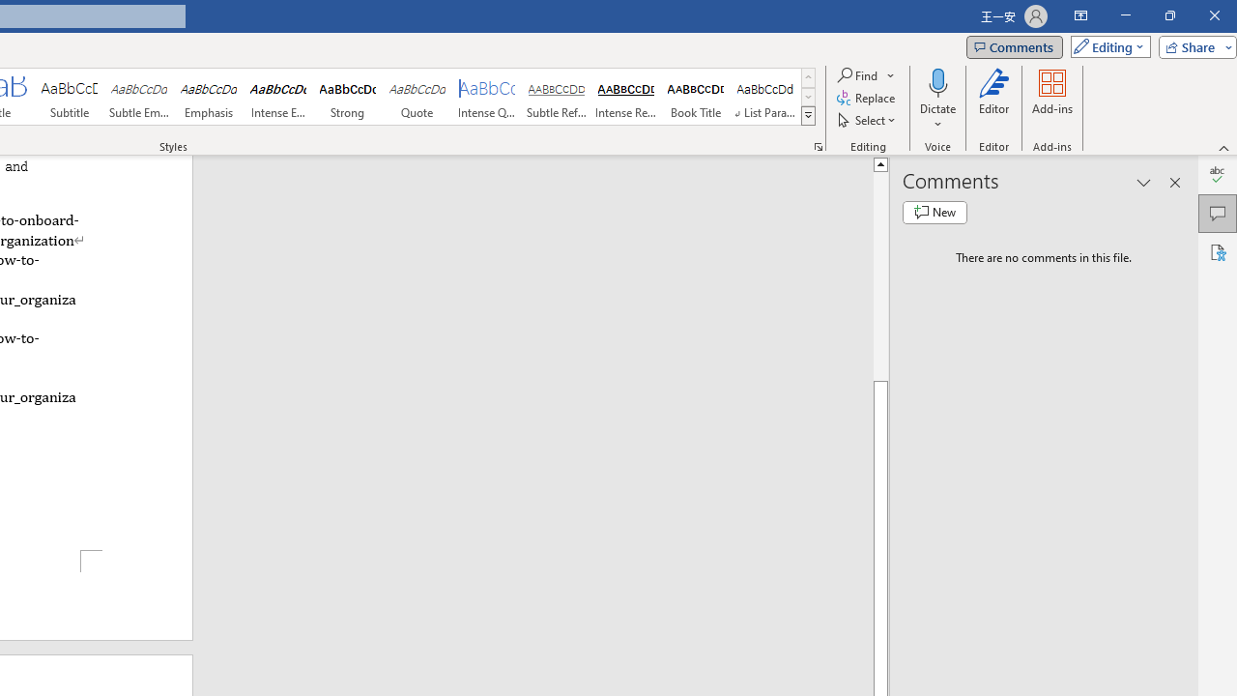 Image resolution: width=1237 pixels, height=696 pixels. I want to click on New comment, so click(935, 213).